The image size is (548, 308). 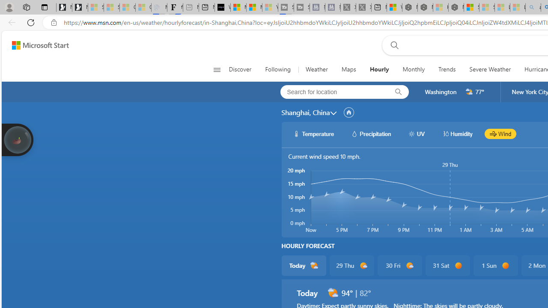 What do you see at coordinates (35, 45) in the screenshot?
I see `Skip to footer` at bounding box center [35, 45].